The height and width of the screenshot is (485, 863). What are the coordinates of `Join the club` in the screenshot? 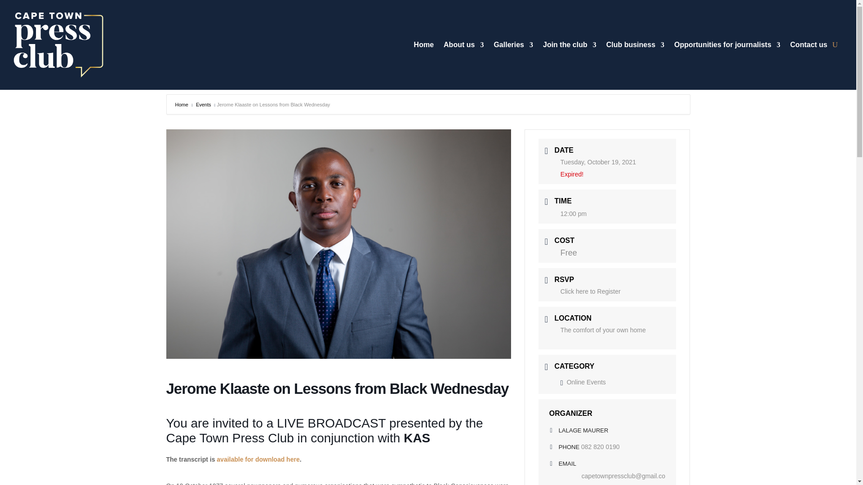 It's located at (569, 46).